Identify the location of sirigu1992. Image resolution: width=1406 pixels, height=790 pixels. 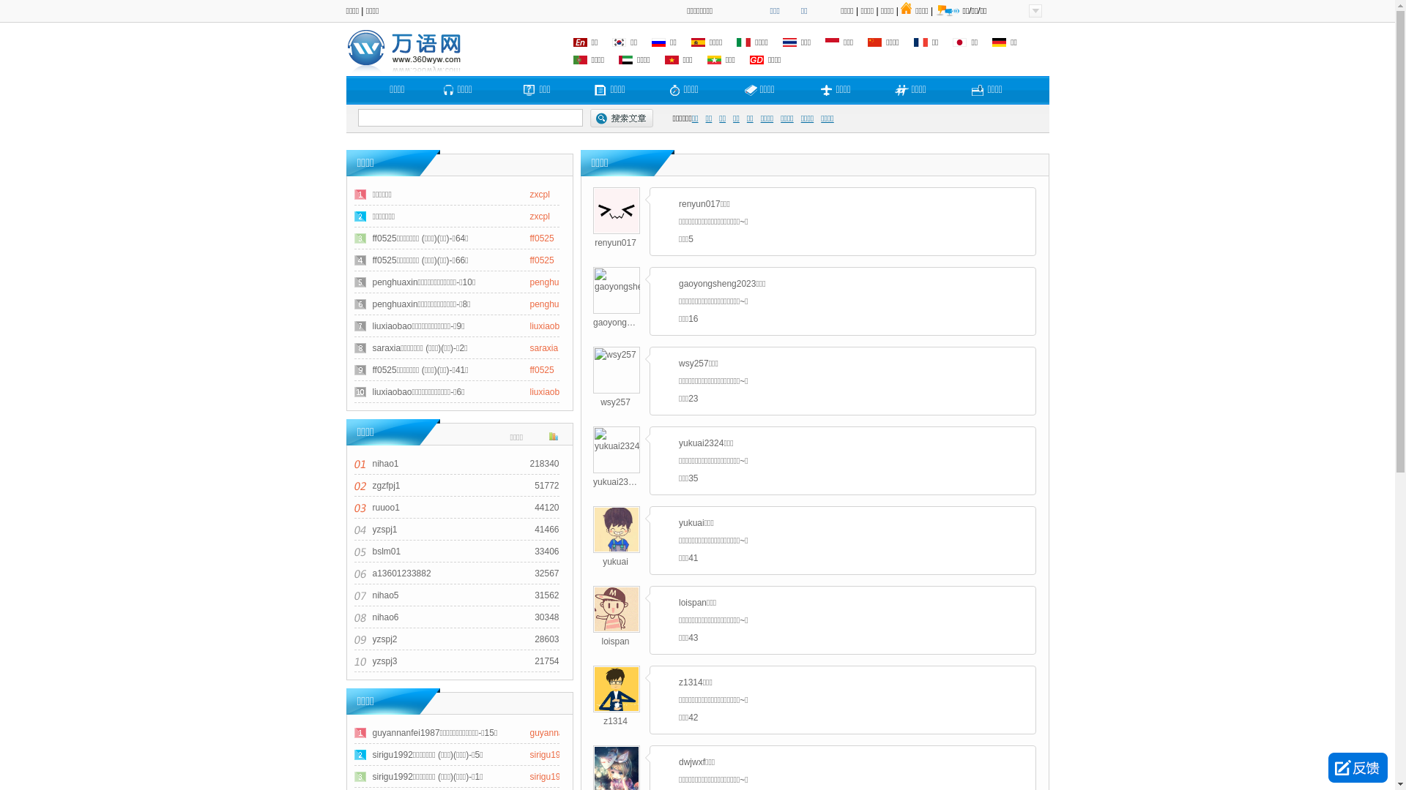
(551, 777).